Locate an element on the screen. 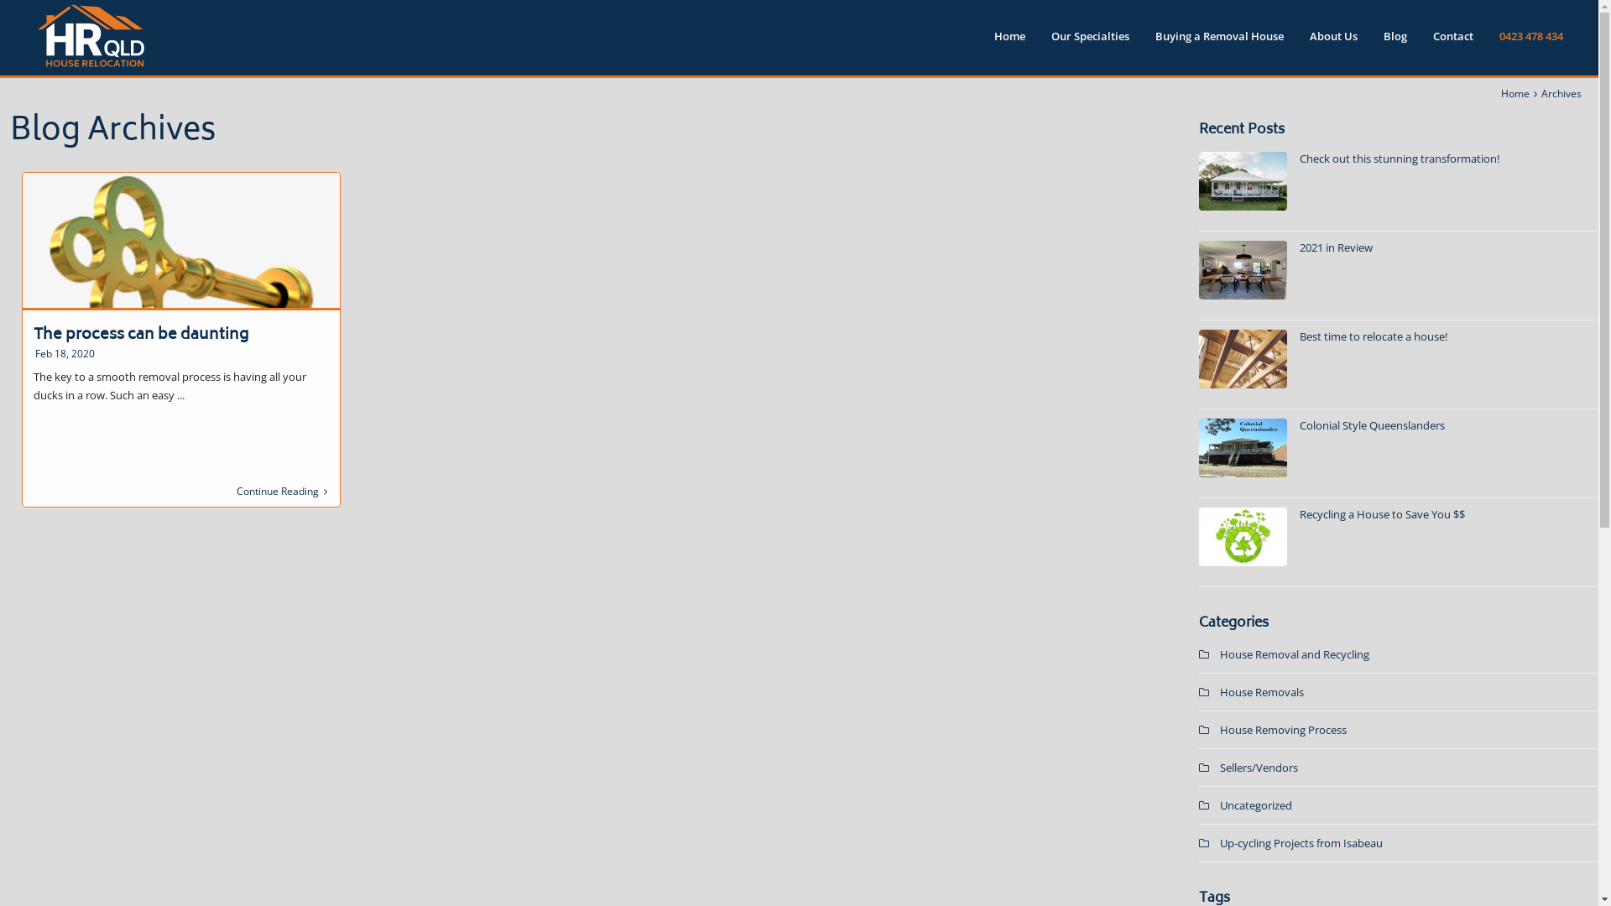  House Removing Process is located at coordinates (1284, 730).